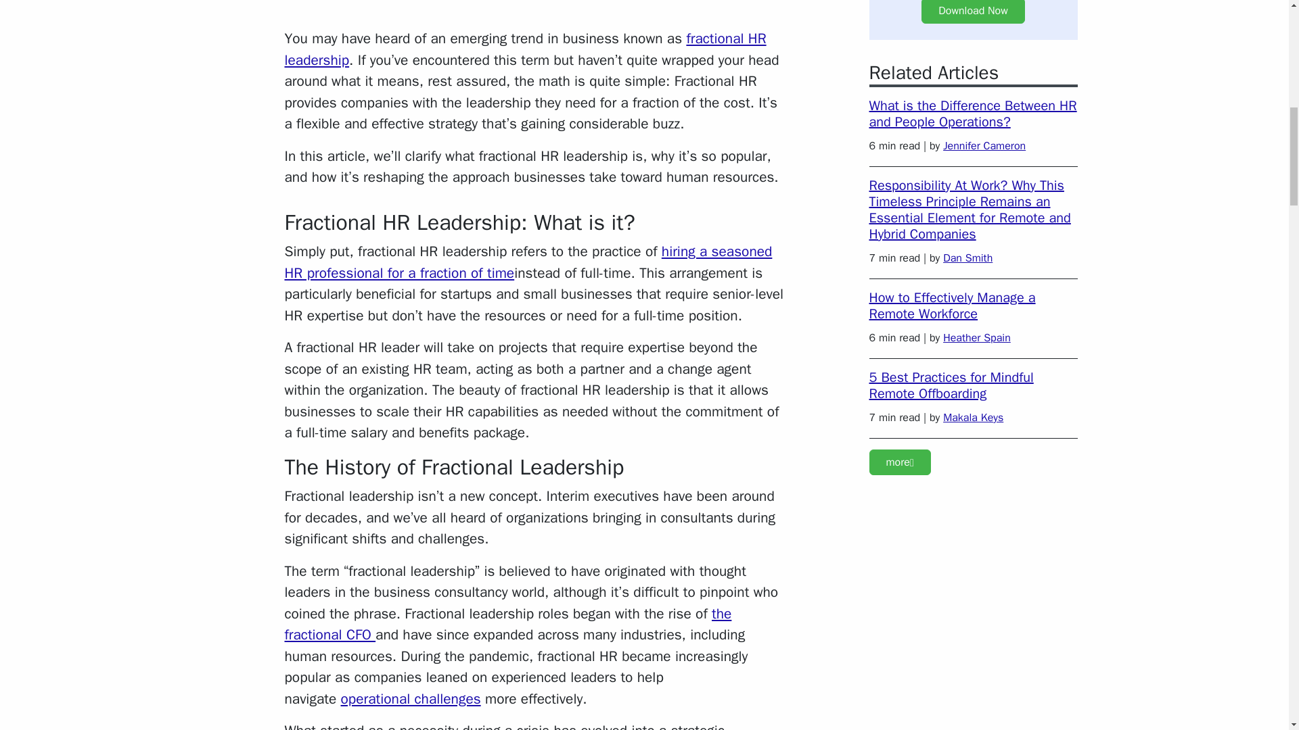  Describe the element at coordinates (976, 338) in the screenshot. I see `View user profile.` at that location.